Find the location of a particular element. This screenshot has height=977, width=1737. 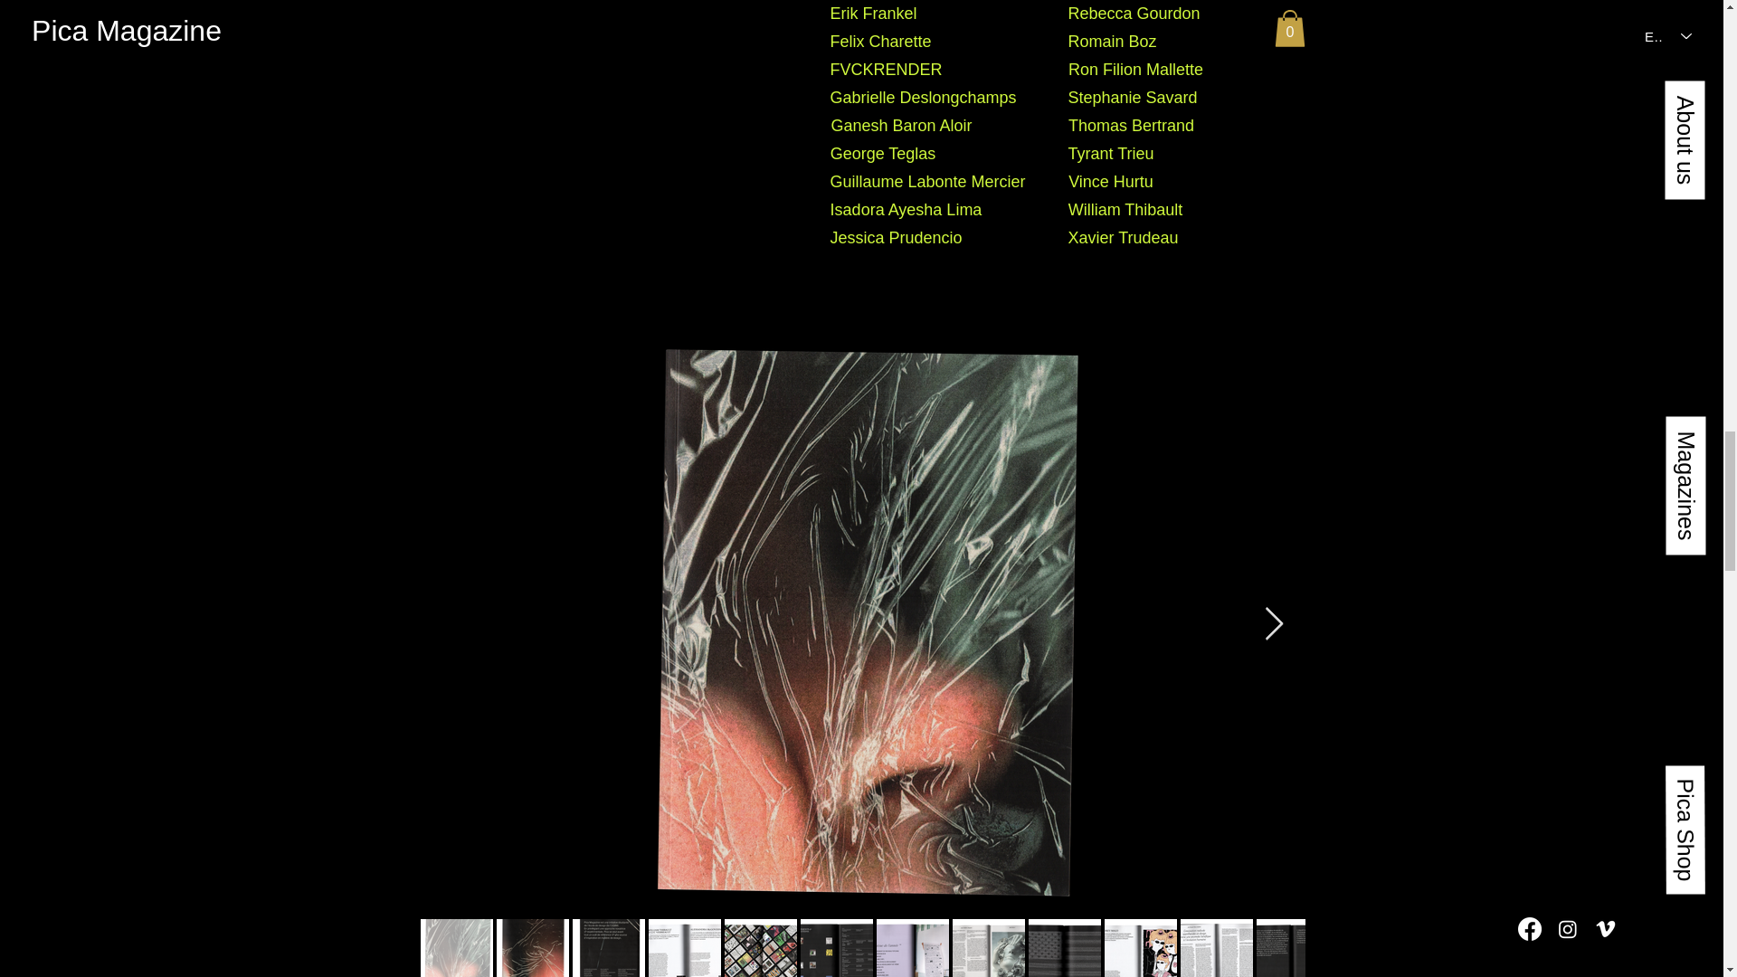

FVCKRENDER is located at coordinates (887, 69).